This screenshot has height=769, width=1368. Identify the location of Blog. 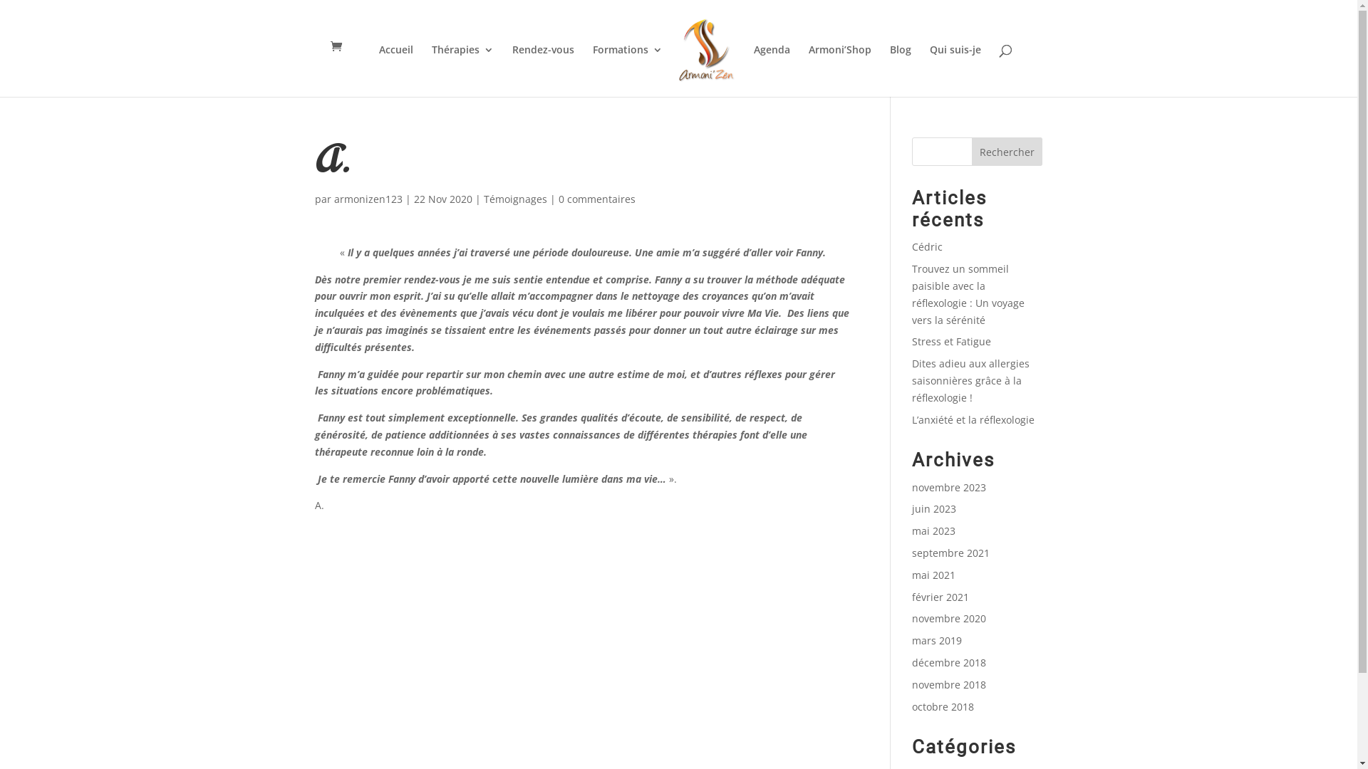
(901, 71).